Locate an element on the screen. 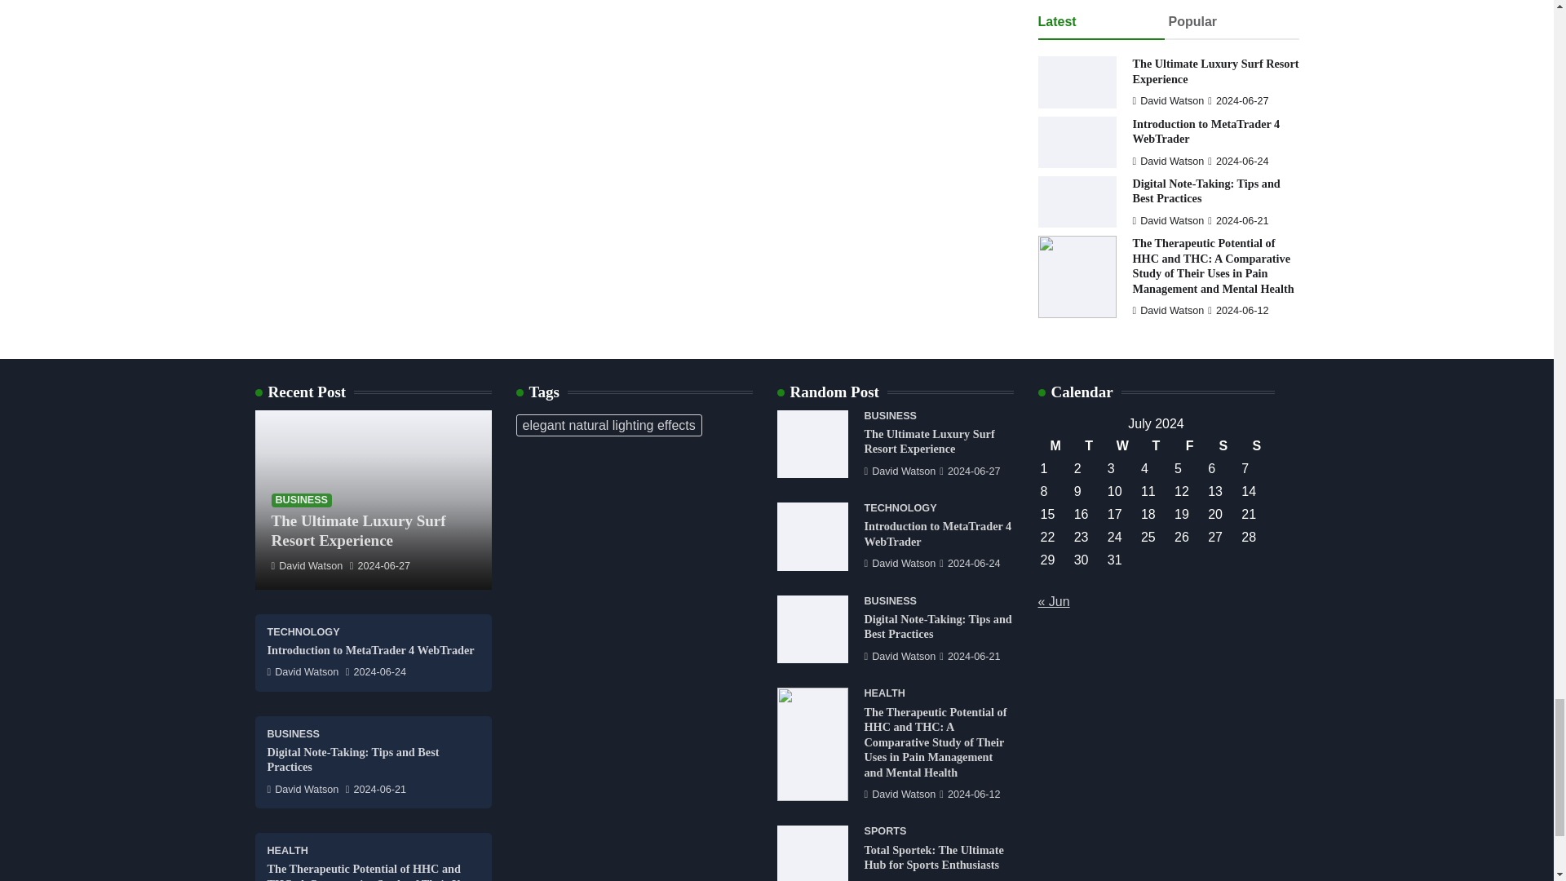  Sunday is located at coordinates (1256, 445).